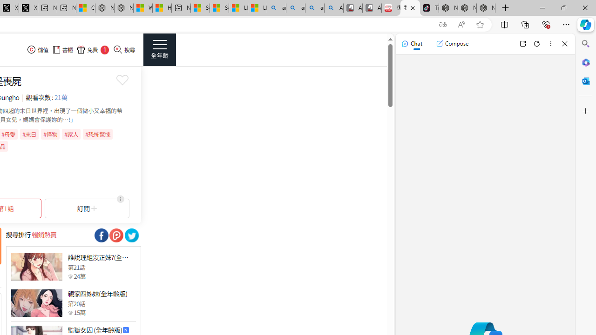 The image size is (596, 335). Describe the element at coordinates (546, 24) in the screenshot. I see `Browser essentials` at that location.